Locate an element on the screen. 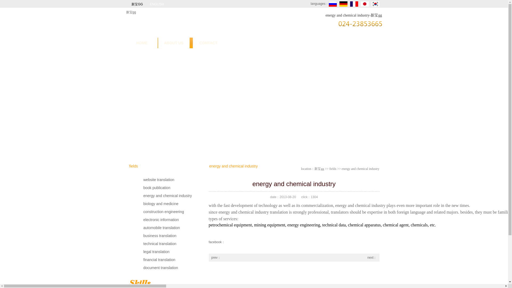 The height and width of the screenshot is (288, 512). CONTACT is located at coordinates (208, 43).